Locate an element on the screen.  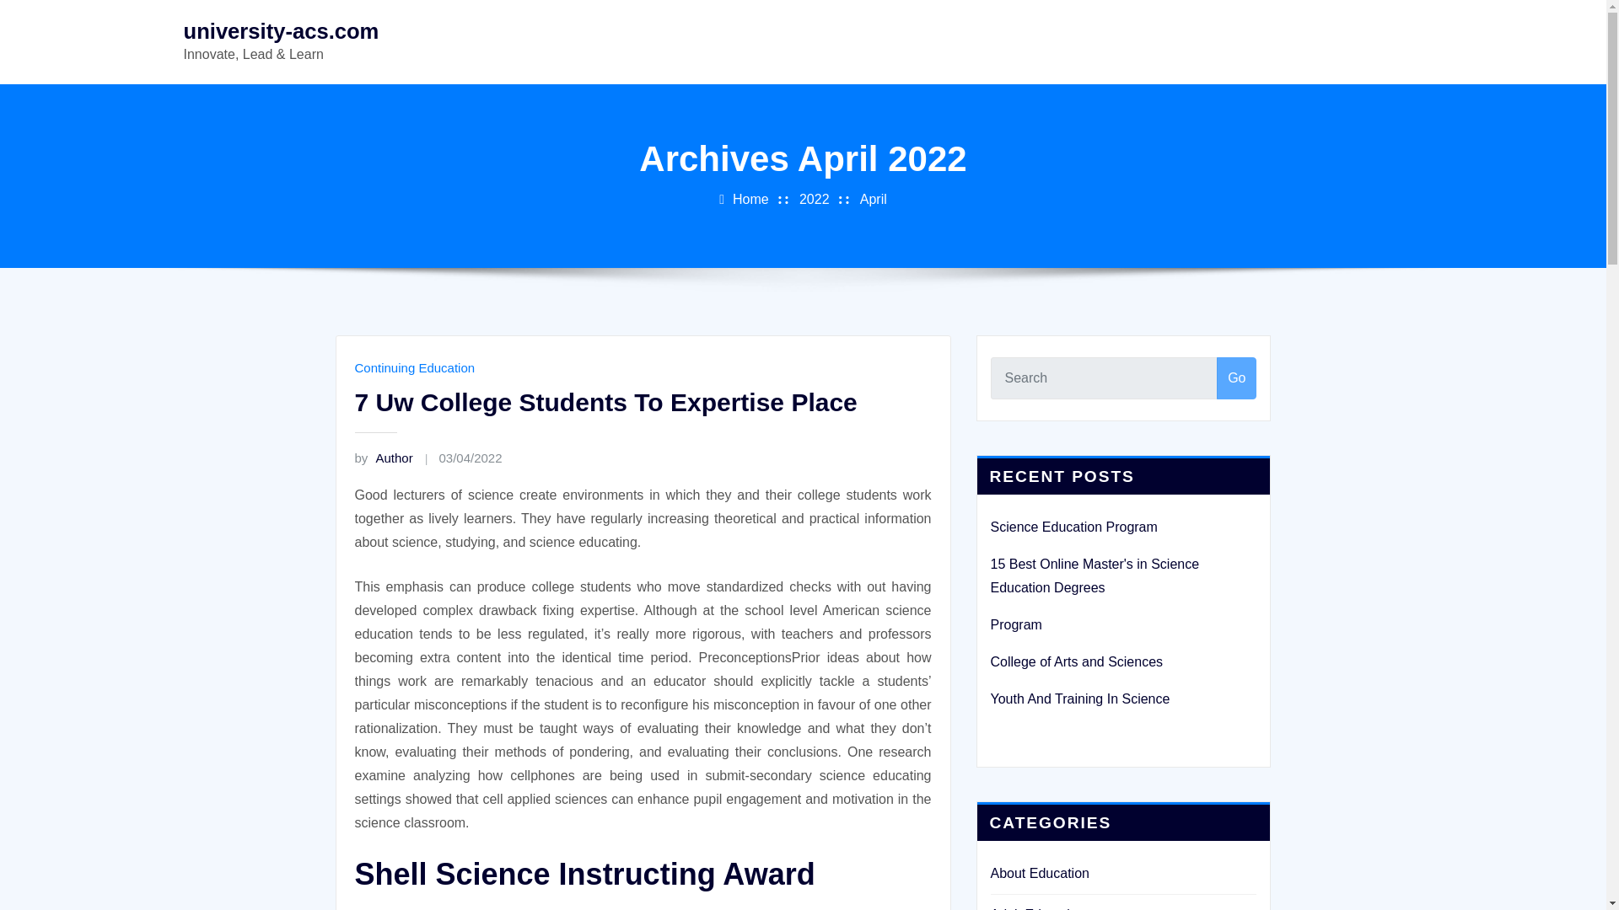
15 Best Online Master's in Science Education Degrees is located at coordinates (1095, 575).